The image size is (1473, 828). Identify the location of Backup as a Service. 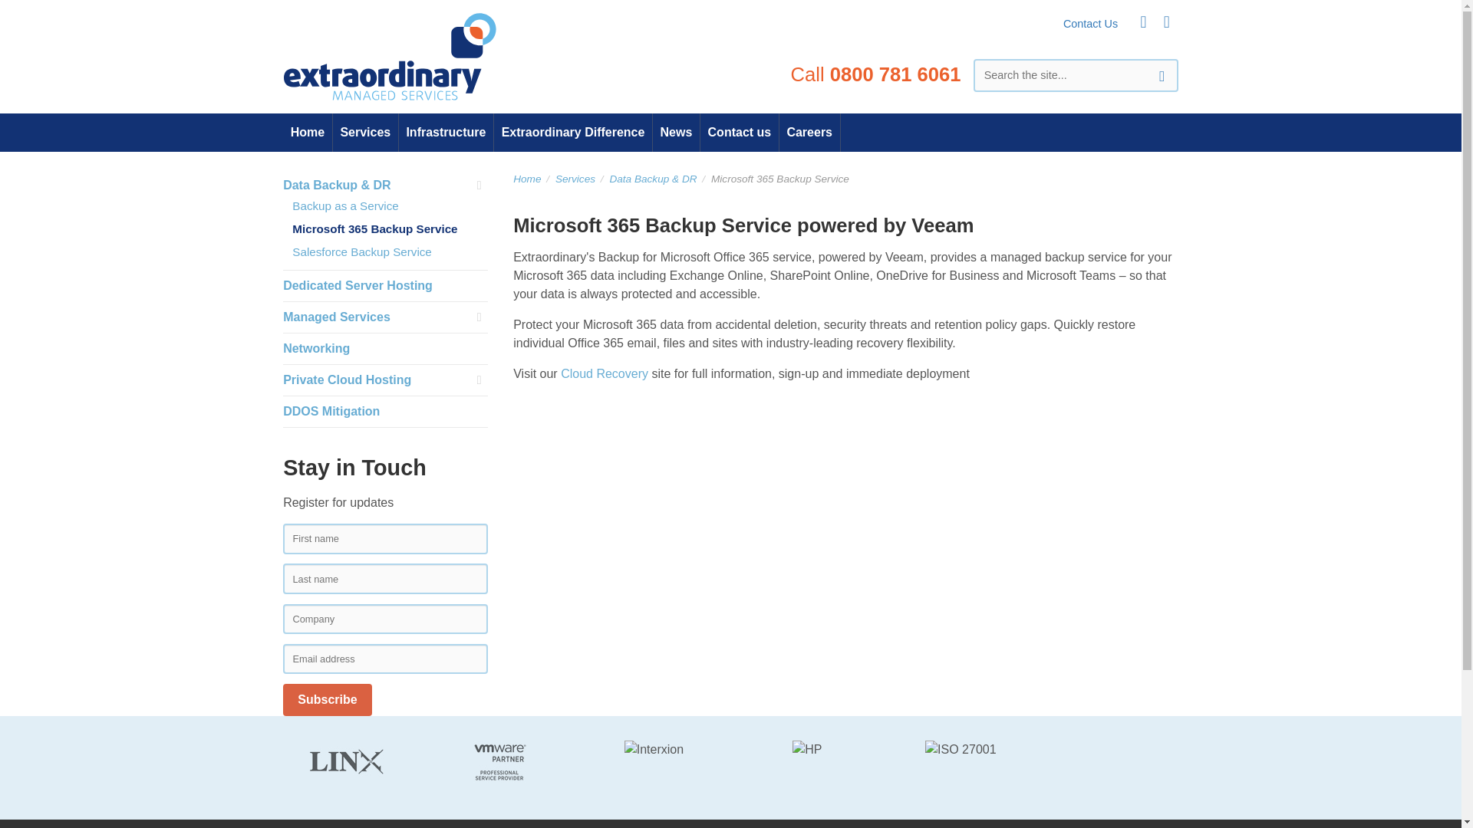
(344, 205).